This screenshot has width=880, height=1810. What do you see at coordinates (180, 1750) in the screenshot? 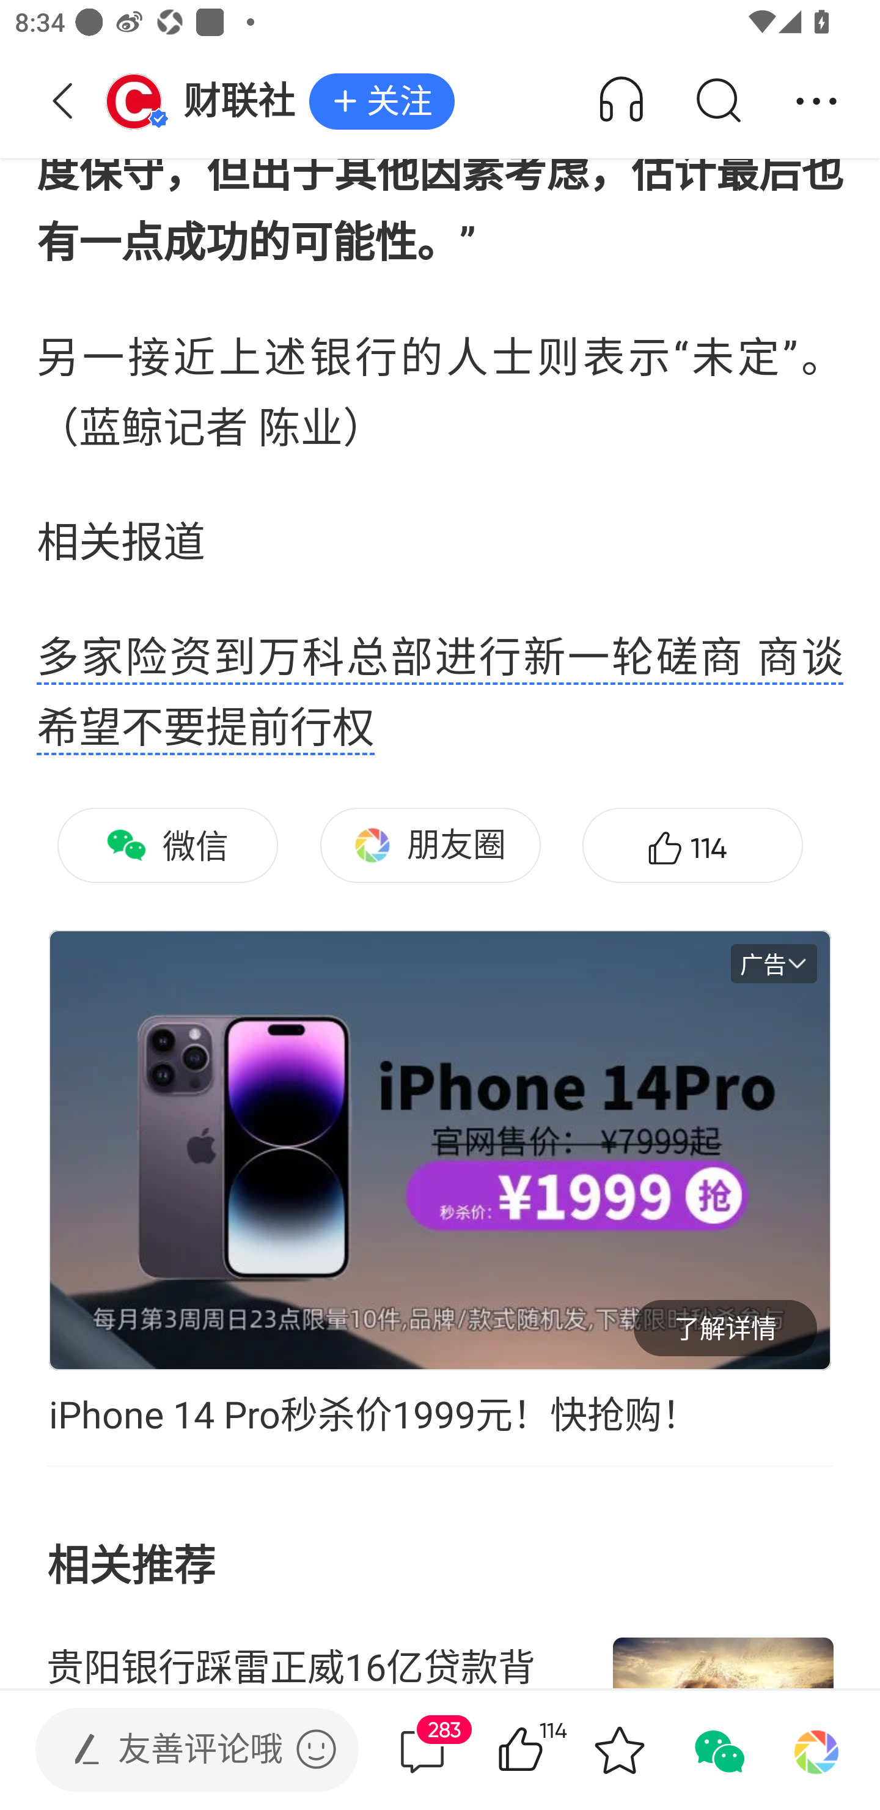
I see `发表评论  友善评论哦 发表评论 ` at bounding box center [180, 1750].